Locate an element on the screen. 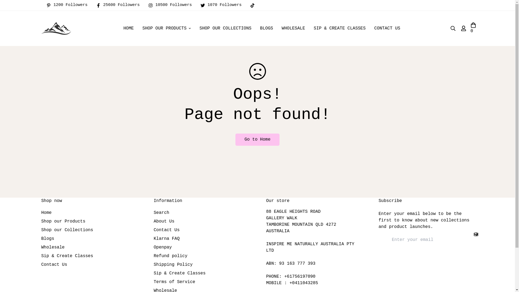 The image size is (519, 292). 10500 Followers is located at coordinates (172, 5).